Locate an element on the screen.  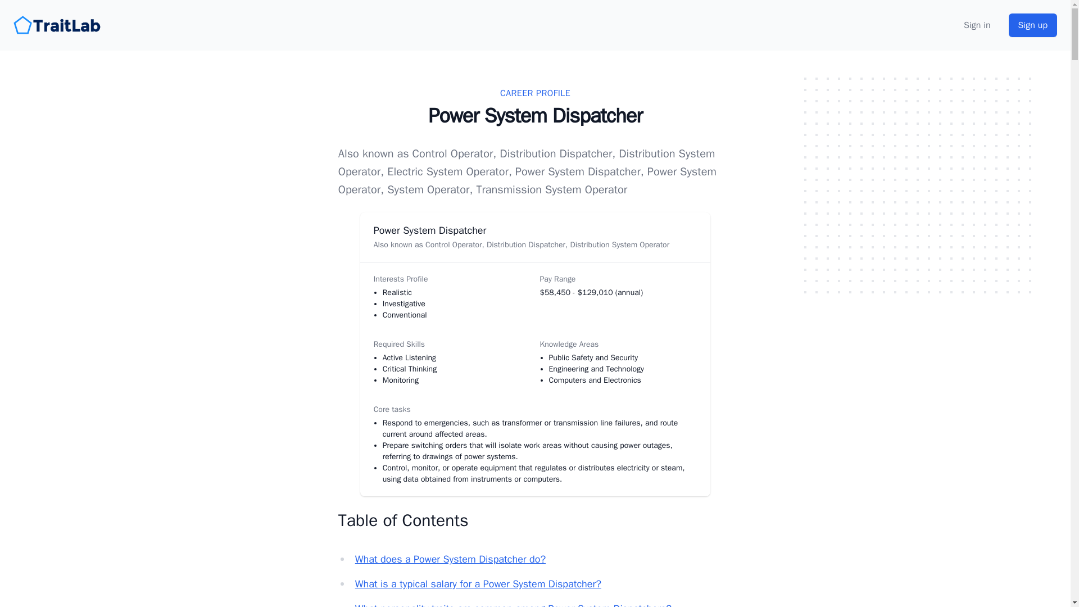
What is a typical salary for a Power System Dispatcher? is located at coordinates (478, 583).